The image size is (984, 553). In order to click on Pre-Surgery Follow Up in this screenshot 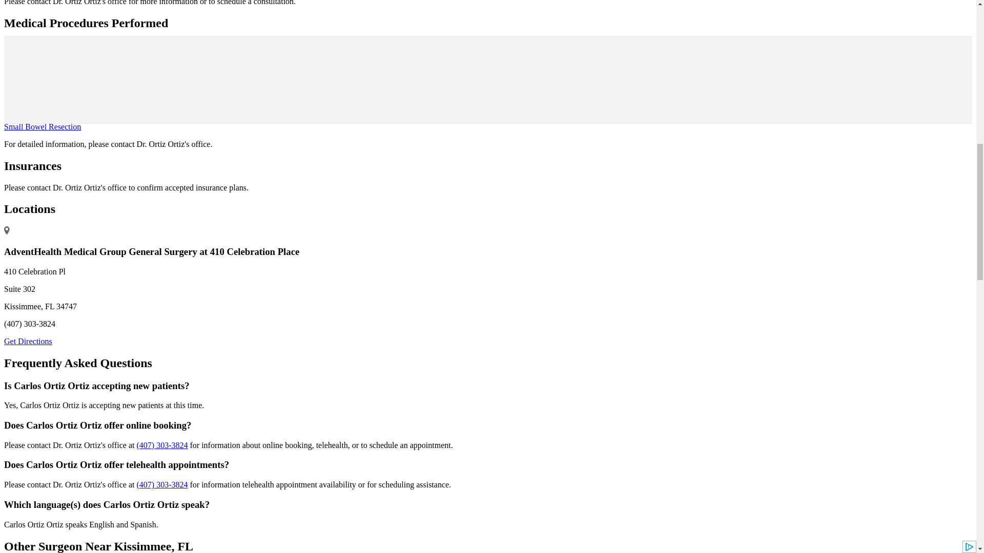, I will do `click(753, 71)`.